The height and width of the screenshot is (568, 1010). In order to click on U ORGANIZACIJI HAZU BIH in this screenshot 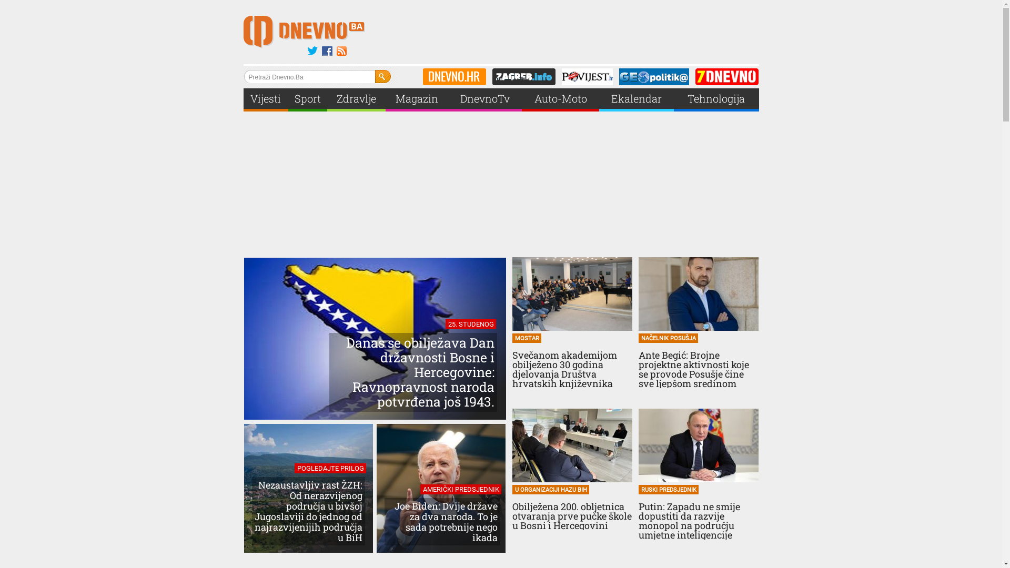, I will do `click(551, 490)`.